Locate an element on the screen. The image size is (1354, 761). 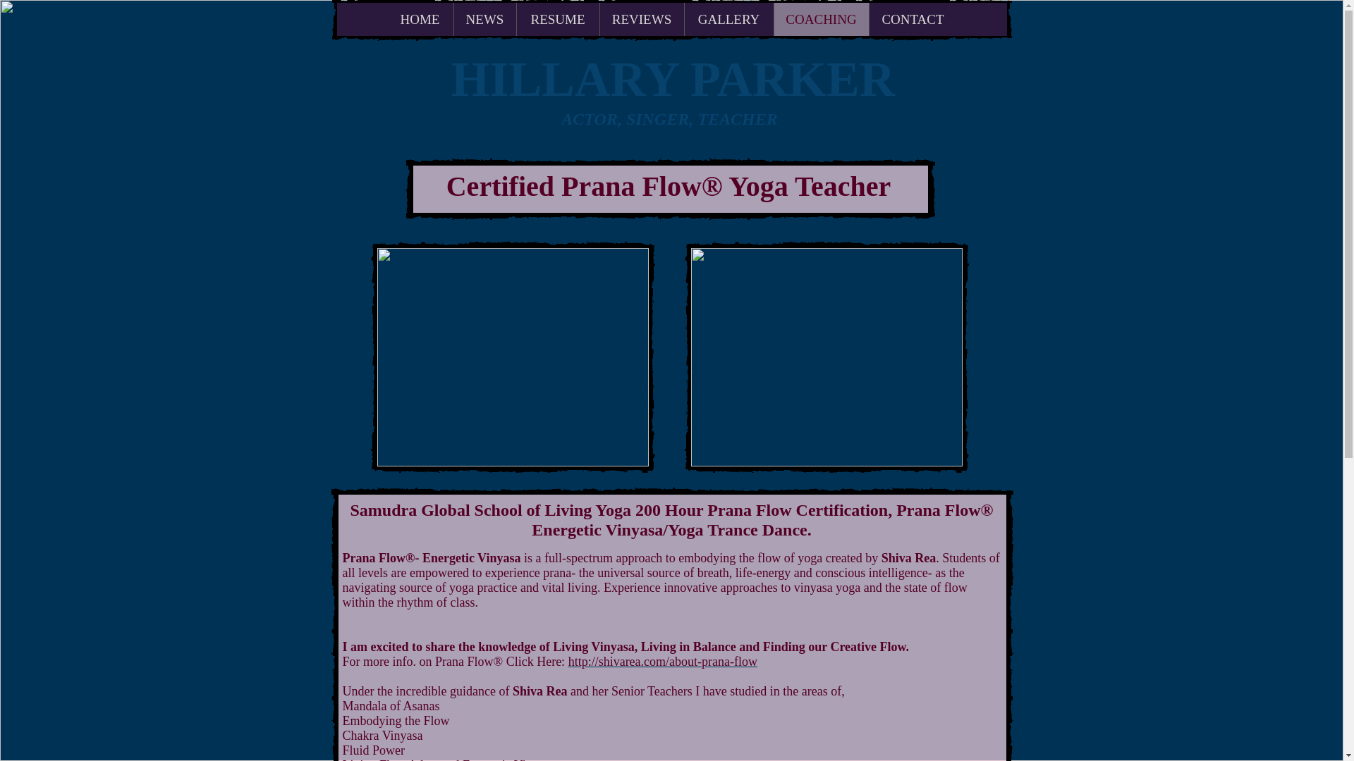
REVIEWS is located at coordinates (642, 19).